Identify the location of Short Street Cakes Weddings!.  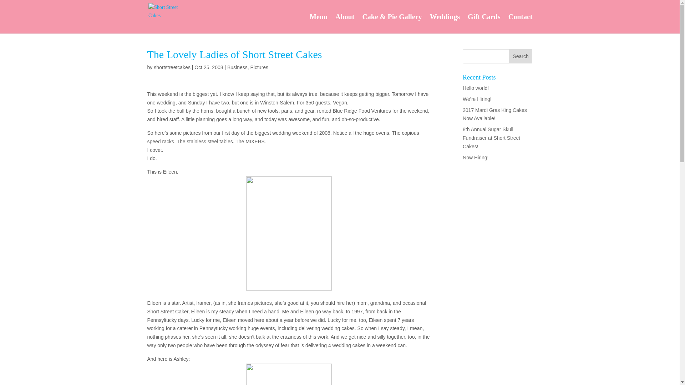
(445, 24).